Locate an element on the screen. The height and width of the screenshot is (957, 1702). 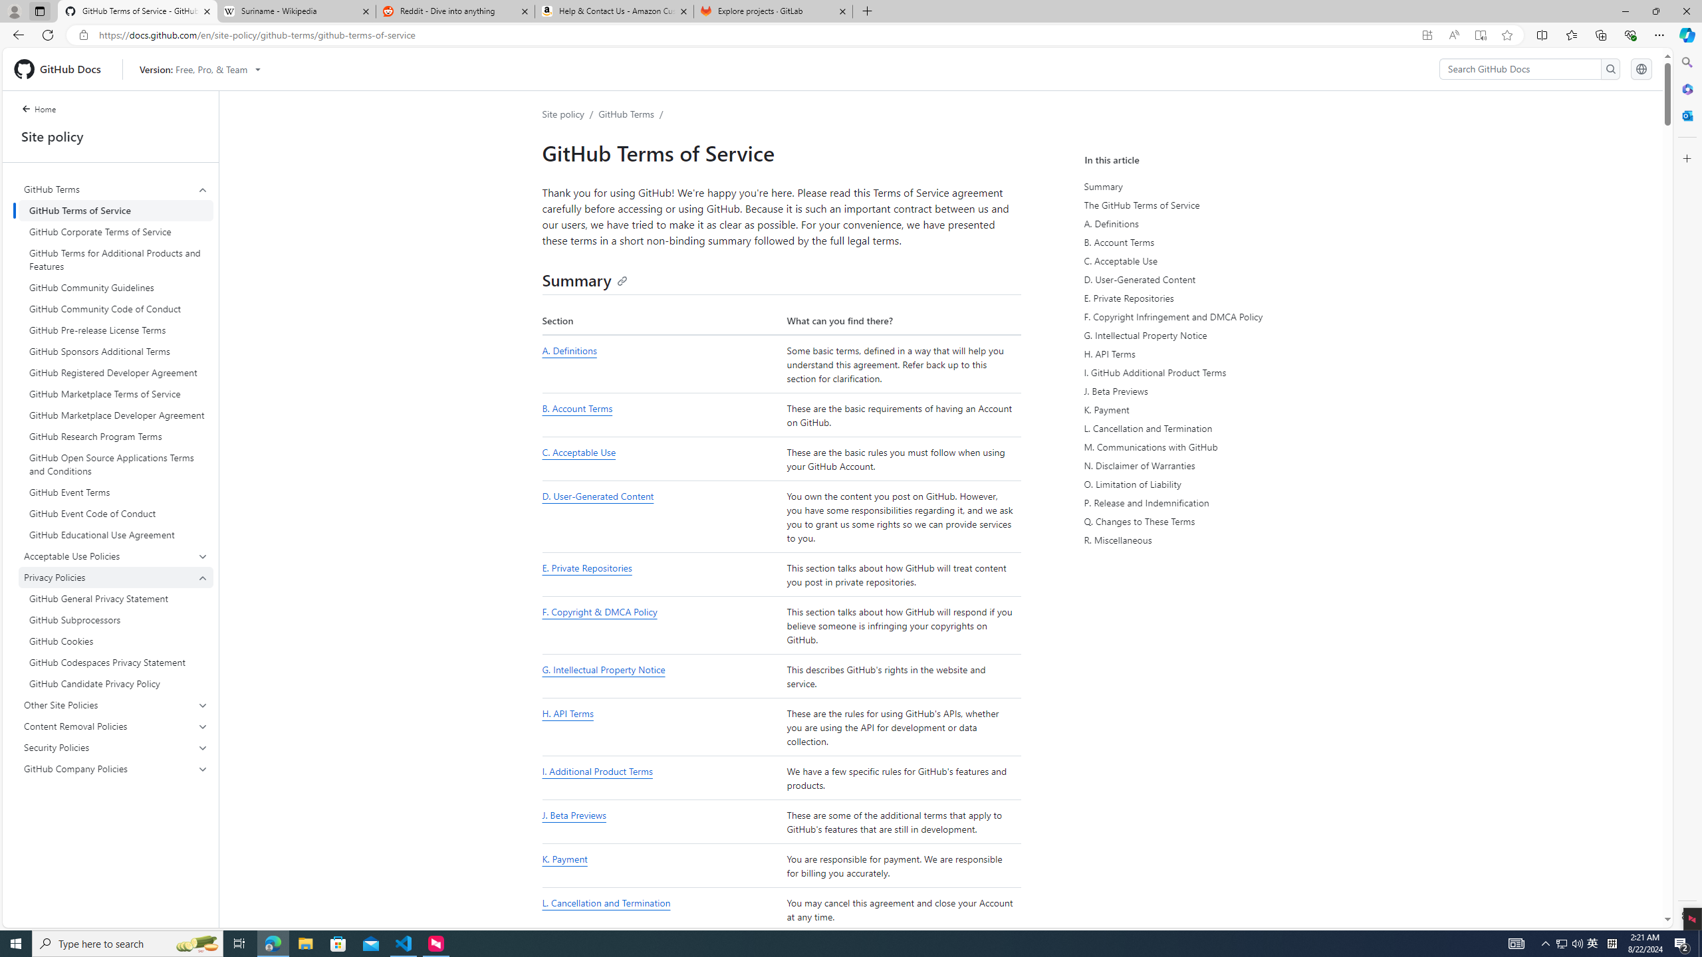
GitHub Company Policies is located at coordinates (116, 768).